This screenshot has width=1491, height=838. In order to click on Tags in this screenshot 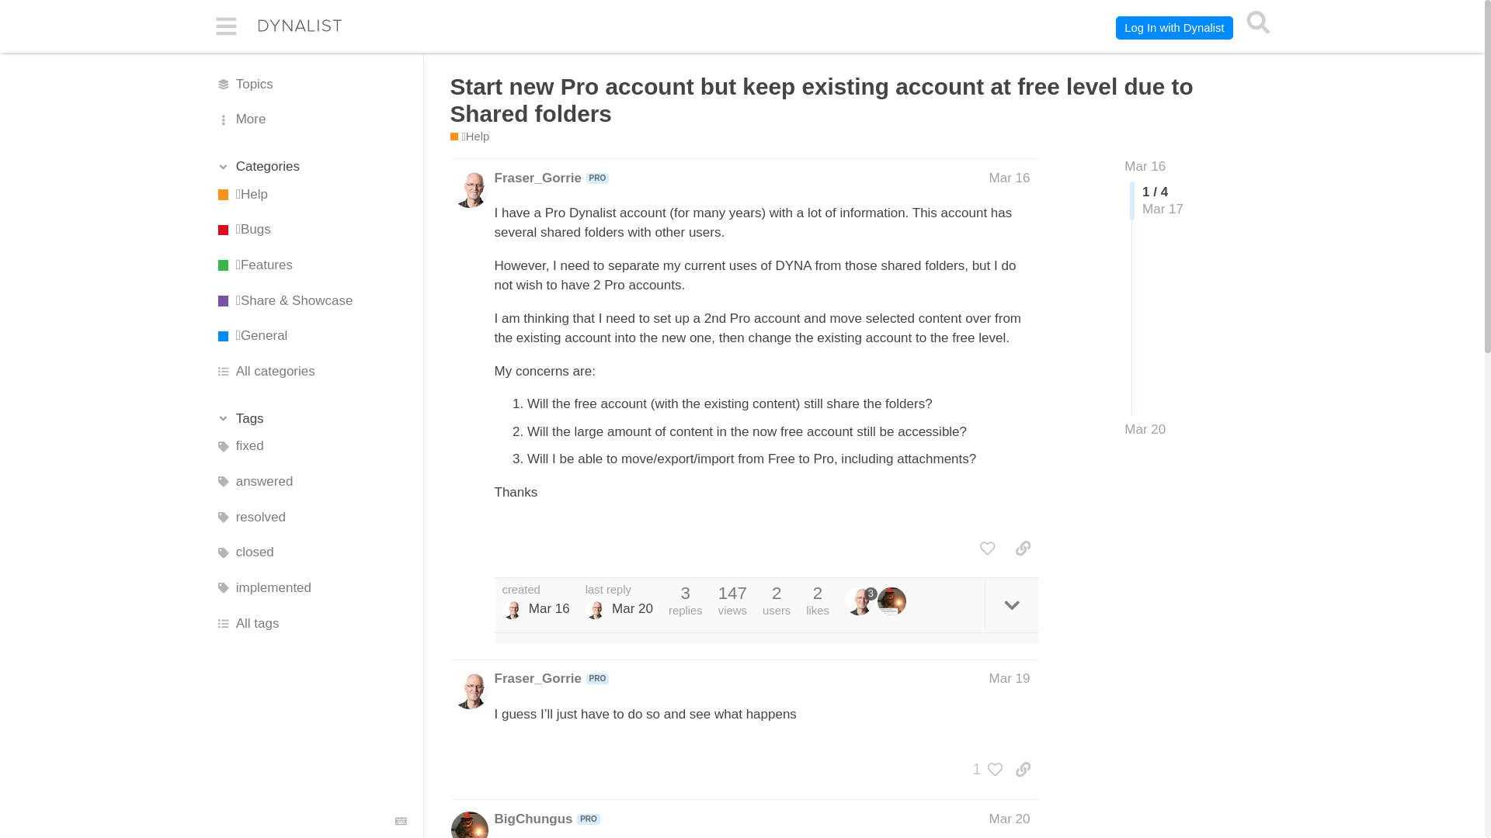, I will do `click(311, 419)`.